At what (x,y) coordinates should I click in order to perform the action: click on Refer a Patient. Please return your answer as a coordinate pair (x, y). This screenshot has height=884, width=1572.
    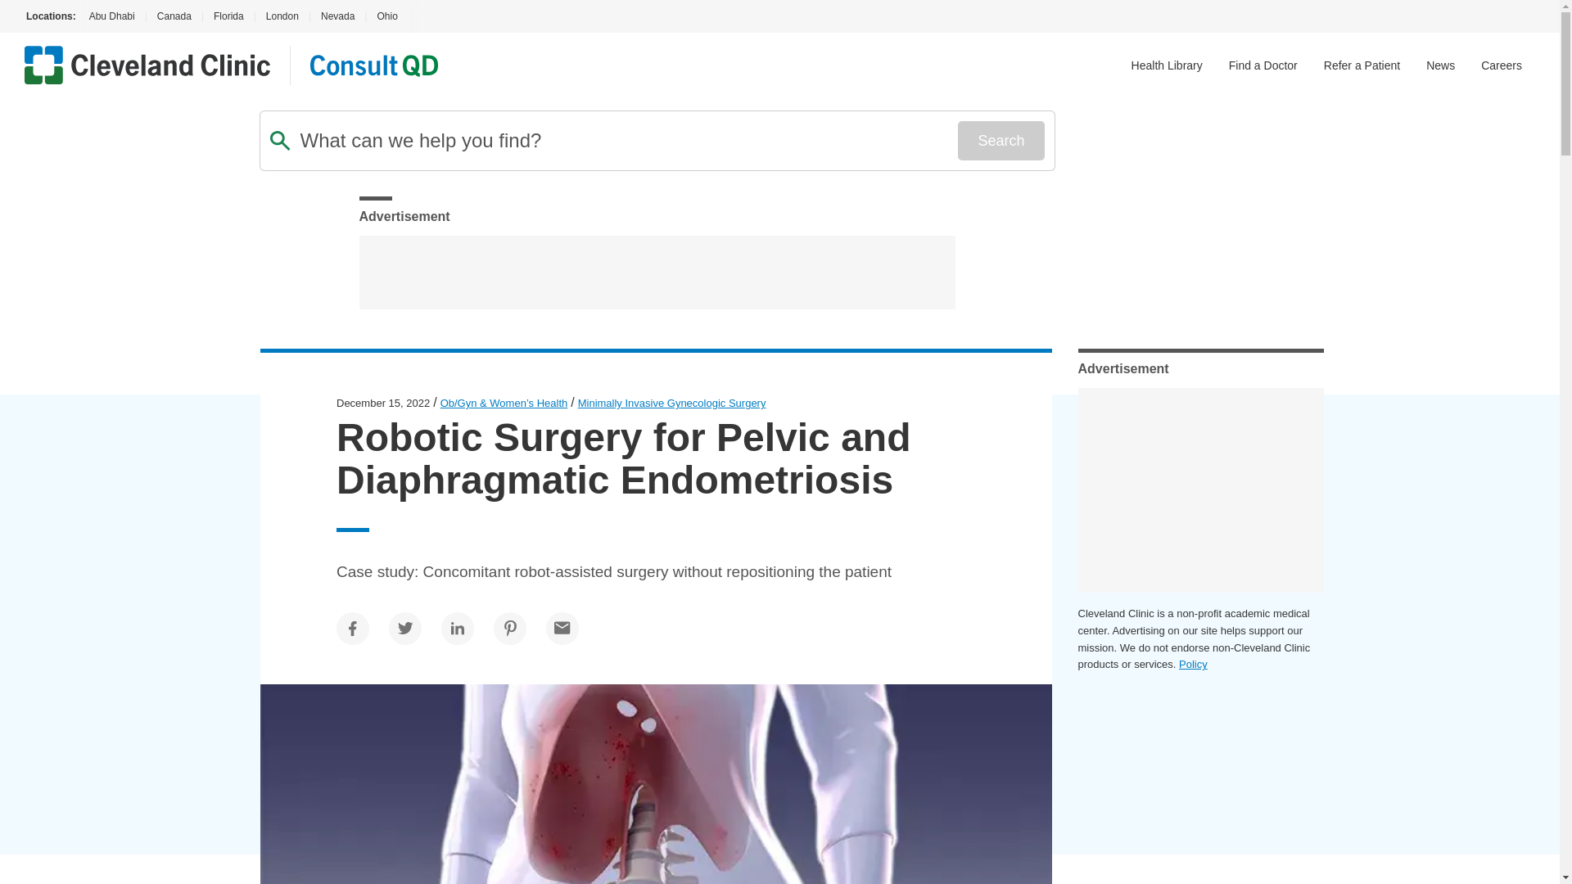
    Looking at the image, I should click on (1362, 65).